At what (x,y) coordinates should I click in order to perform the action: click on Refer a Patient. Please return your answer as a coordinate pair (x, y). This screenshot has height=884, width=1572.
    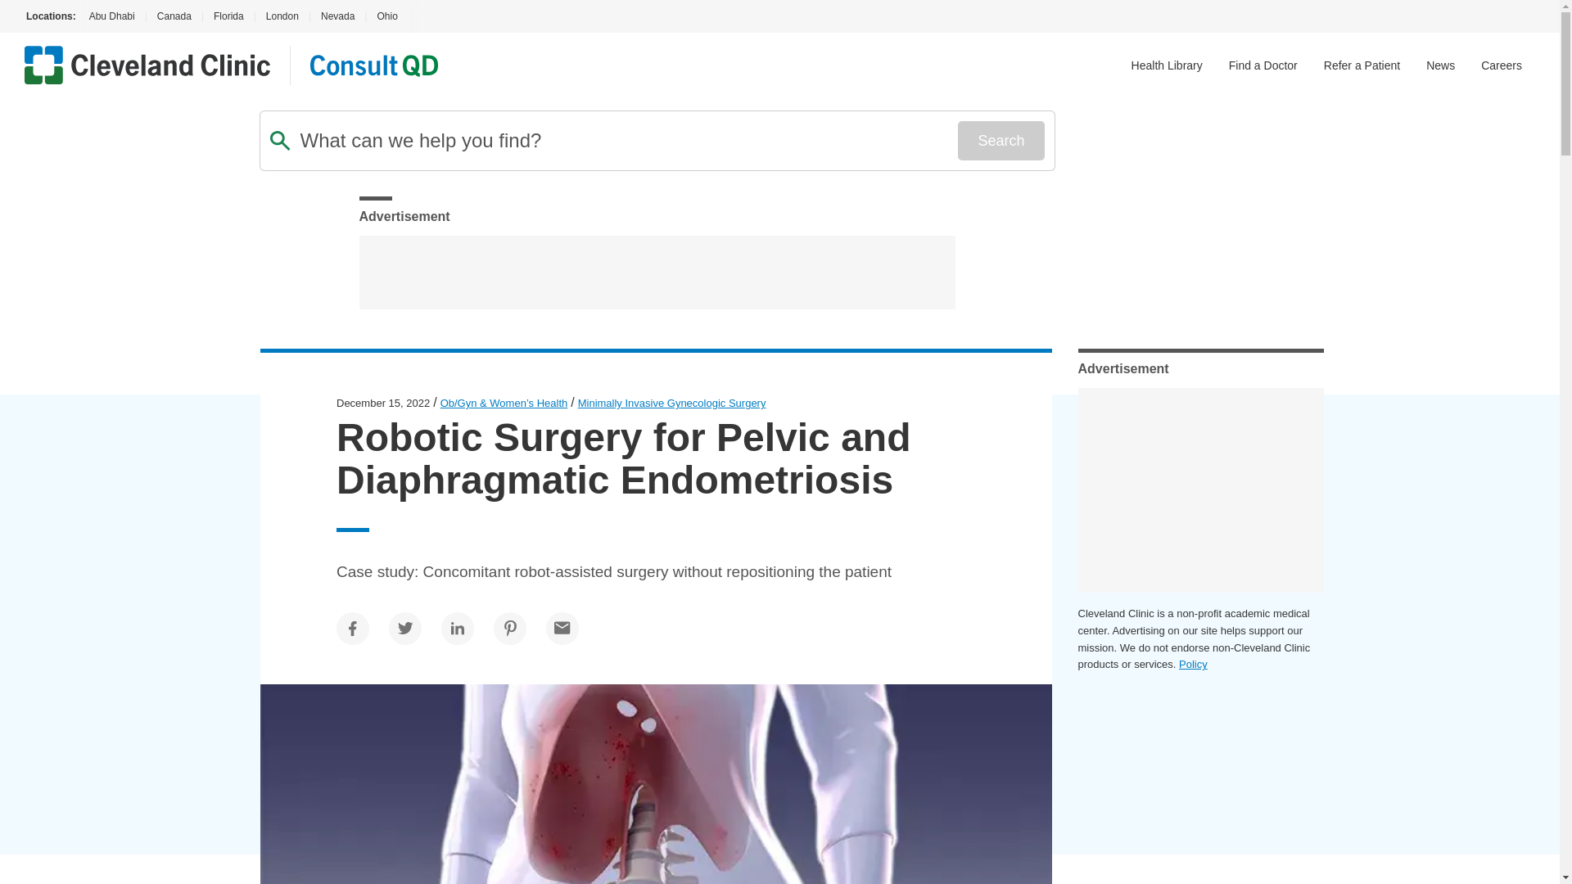
    Looking at the image, I should click on (1362, 65).